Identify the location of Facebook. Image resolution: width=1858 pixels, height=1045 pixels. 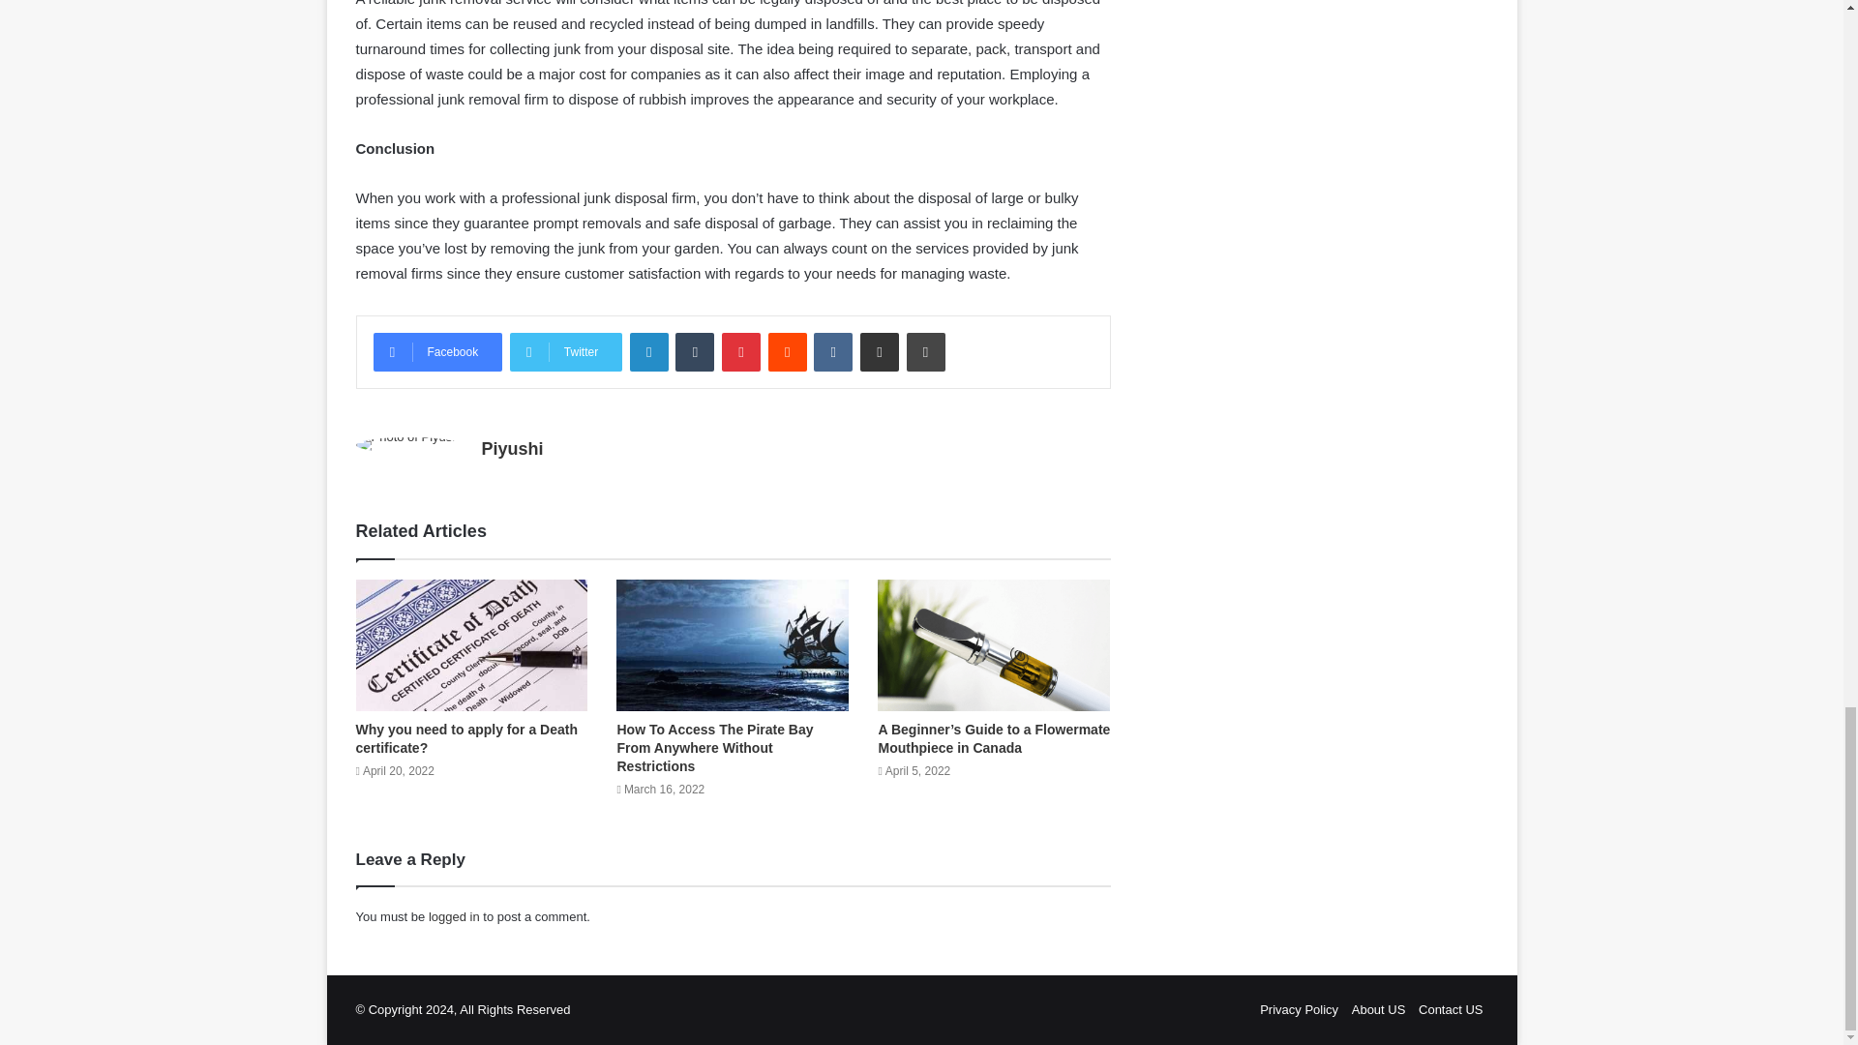
(437, 352).